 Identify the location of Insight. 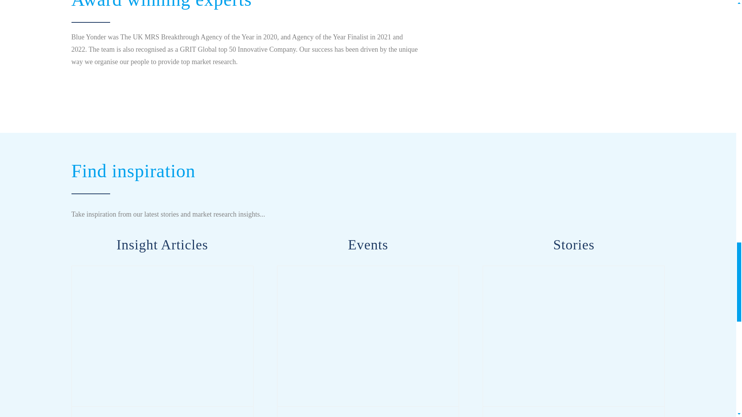
(162, 245).